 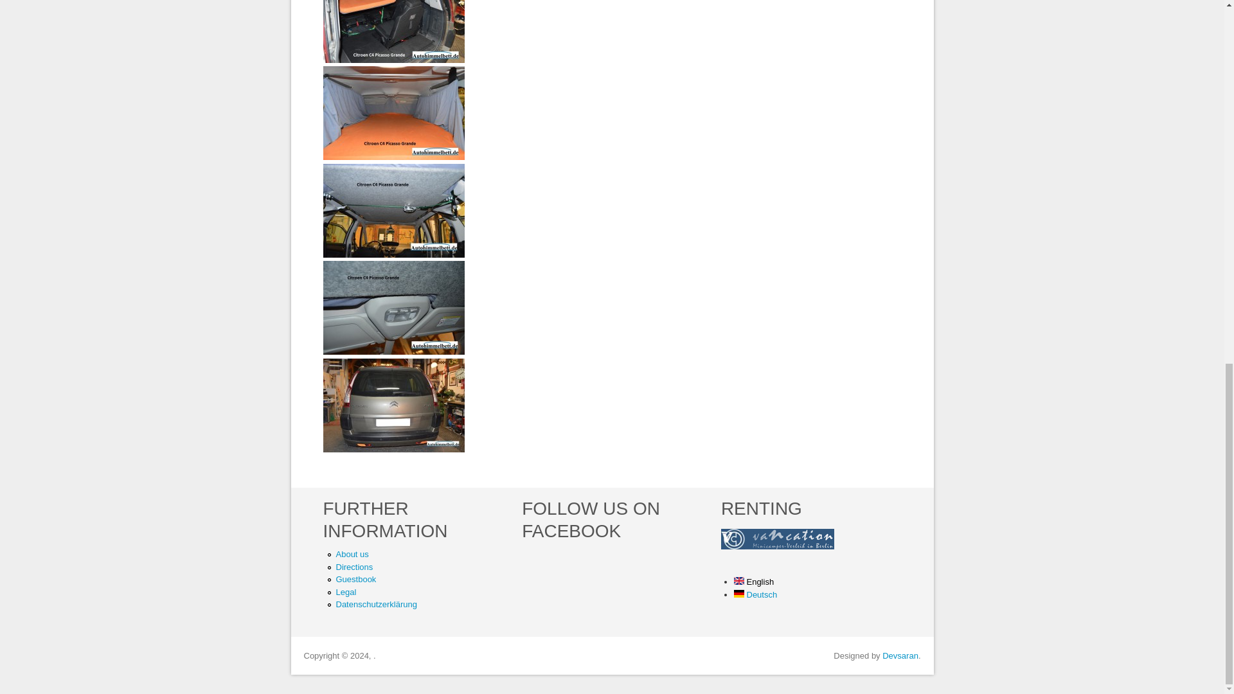 I want to click on Directions, so click(x=353, y=567).